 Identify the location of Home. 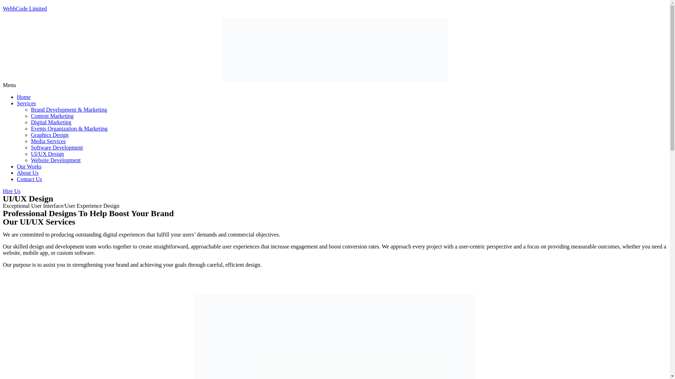
(24, 97).